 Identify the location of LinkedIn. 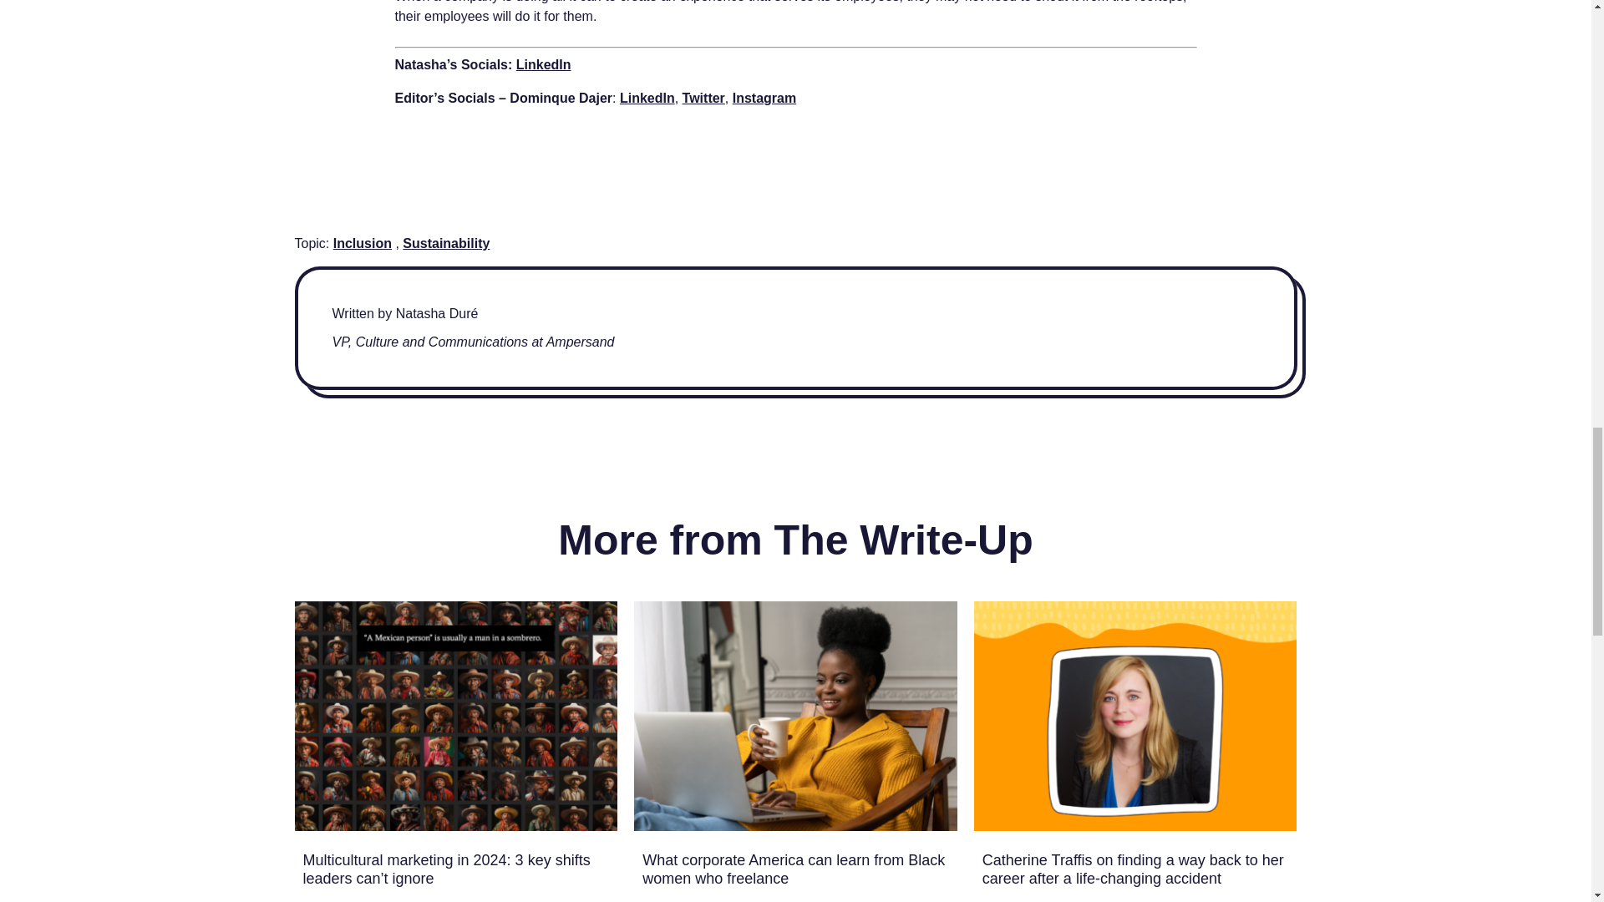
(543, 65).